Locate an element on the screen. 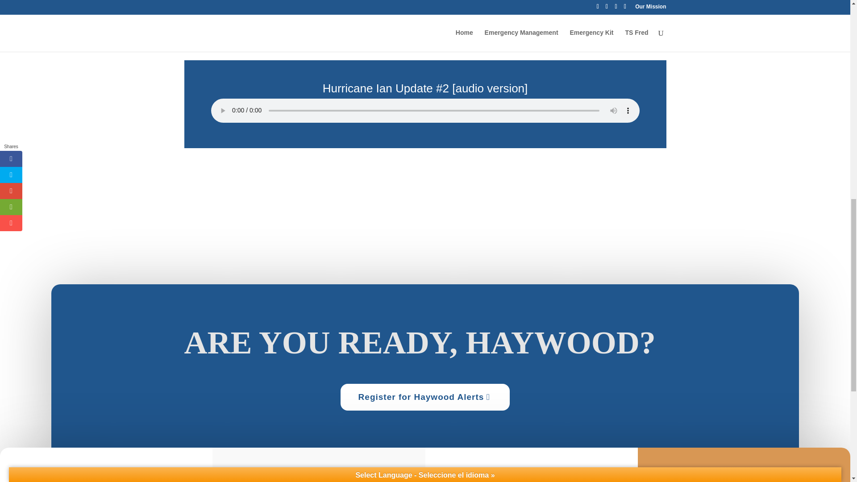 This screenshot has width=857, height=482. Follow on Twitter is located at coordinates (732, 480).